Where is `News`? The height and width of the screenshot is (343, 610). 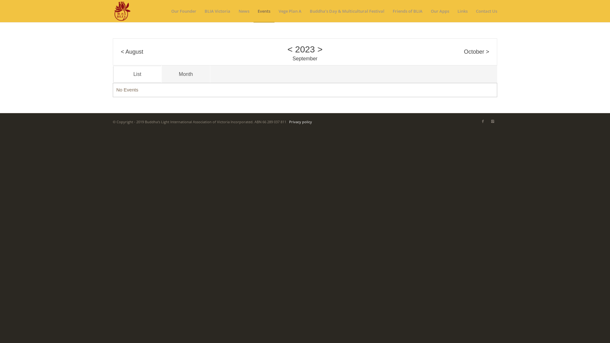 News is located at coordinates (244, 11).